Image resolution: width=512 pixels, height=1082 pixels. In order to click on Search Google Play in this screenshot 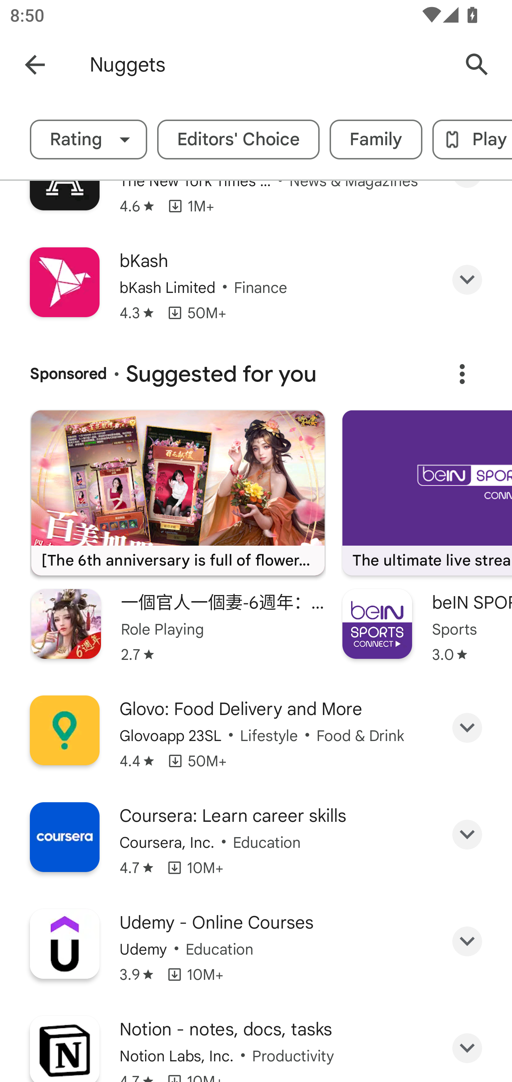, I will do `click(477, 65)`.